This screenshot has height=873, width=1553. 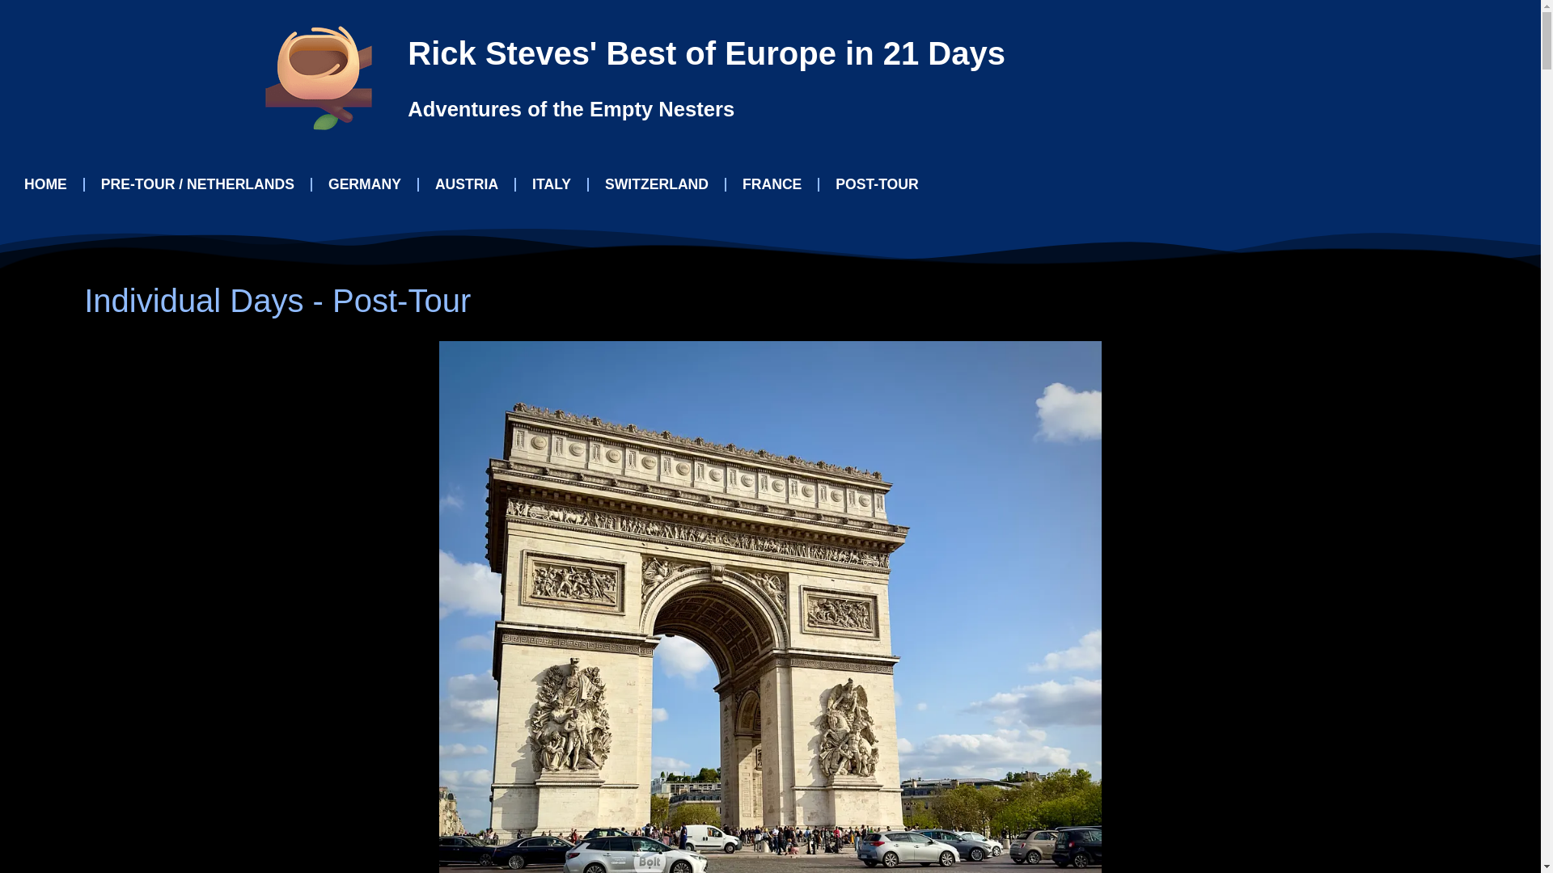 What do you see at coordinates (657, 184) in the screenshot?
I see `SWITZERLAND` at bounding box center [657, 184].